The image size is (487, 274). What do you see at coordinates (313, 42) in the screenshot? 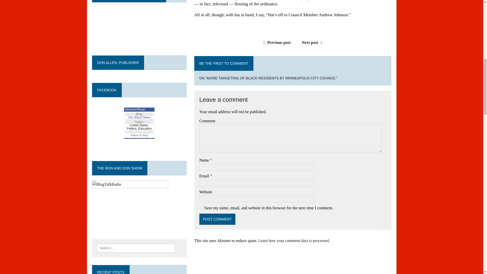
I see `Next post` at bounding box center [313, 42].